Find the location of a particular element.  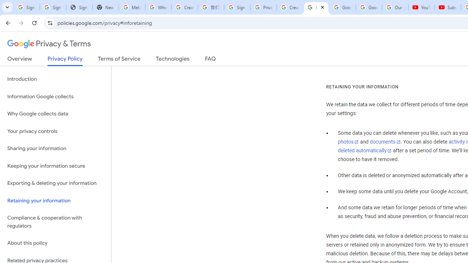

Sharing your information is located at coordinates (56, 149).